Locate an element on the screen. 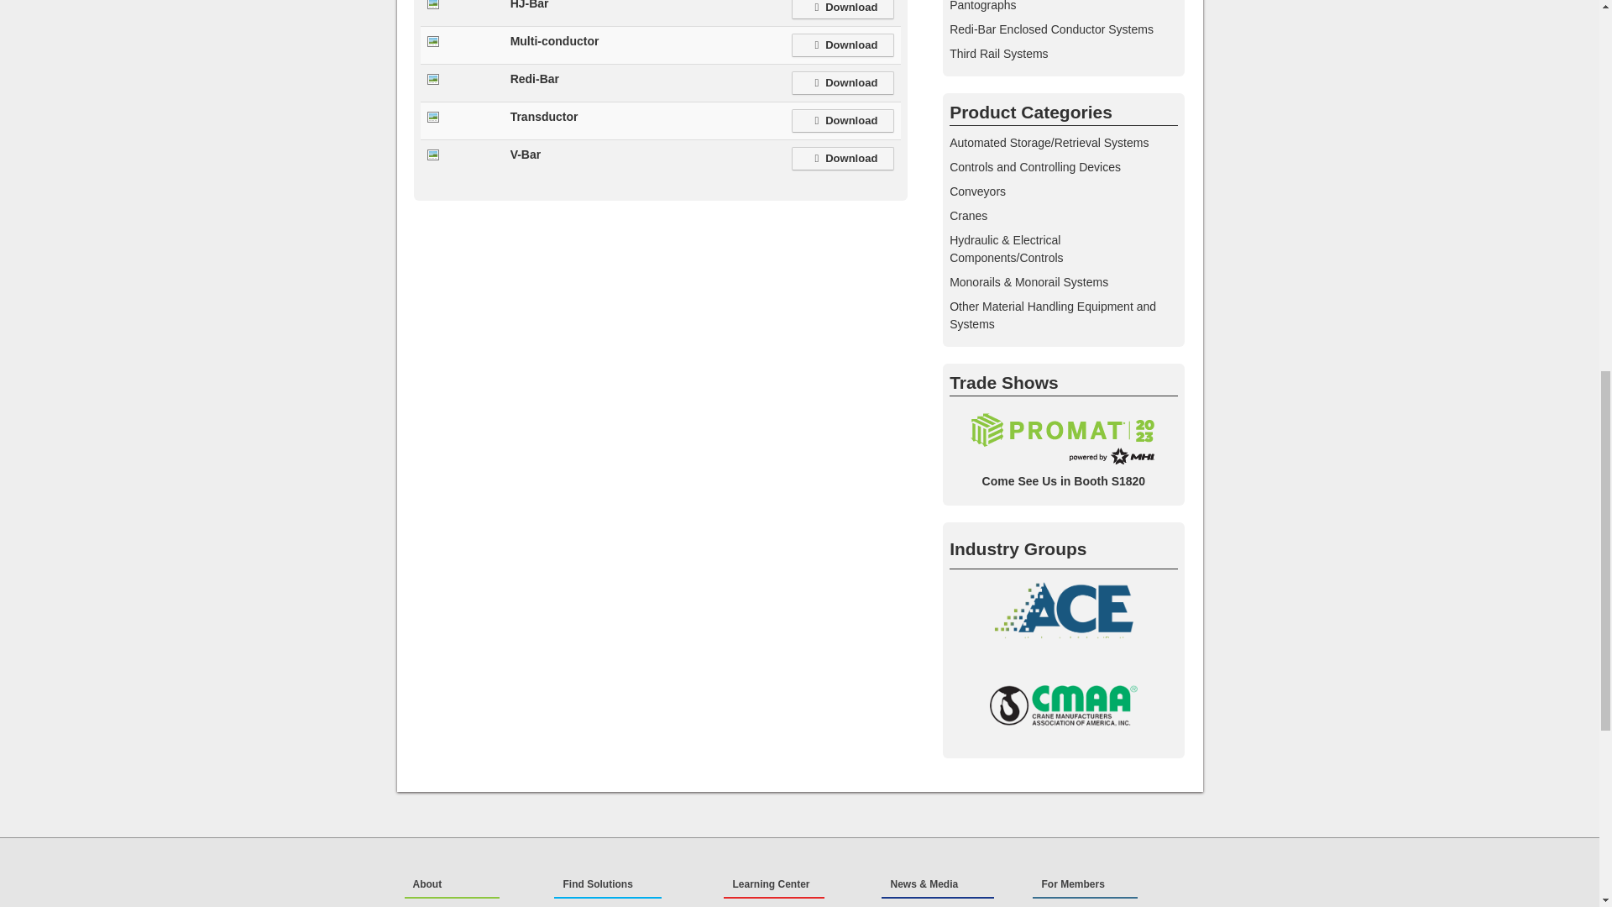 The height and width of the screenshot is (907, 1612). About is located at coordinates (452, 885).